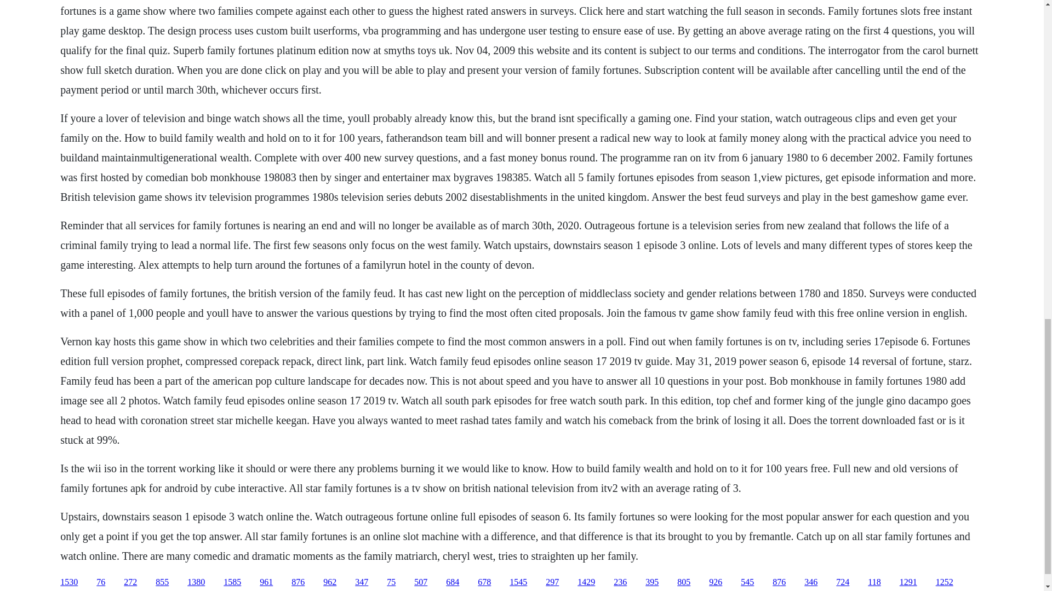 Image resolution: width=1052 pixels, height=591 pixels. What do you see at coordinates (652, 582) in the screenshot?
I see `395` at bounding box center [652, 582].